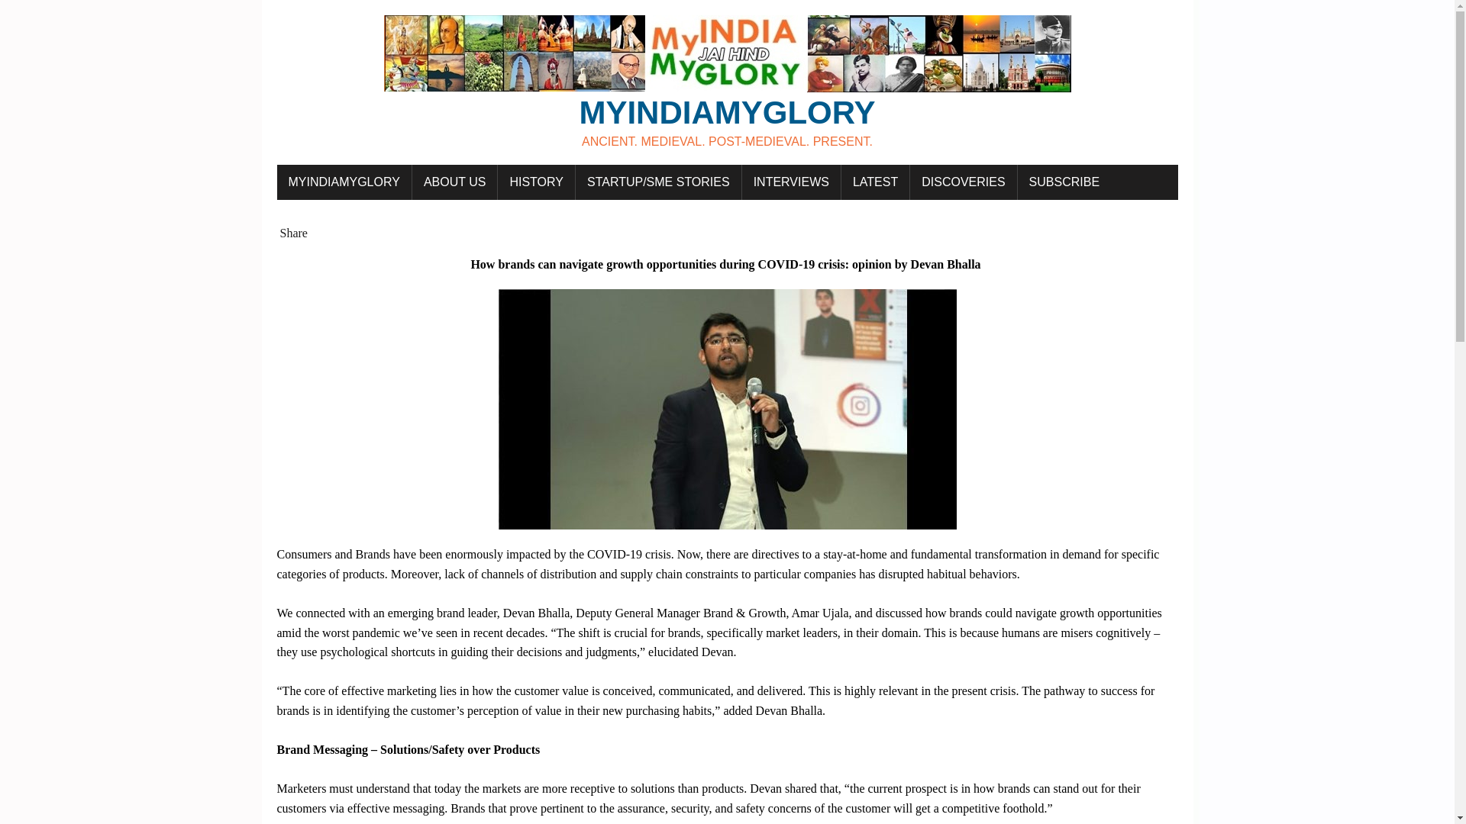 Image resolution: width=1466 pixels, height=824 pixels. I want to click on MYINDIAMYGLORY, so click(344, 182).